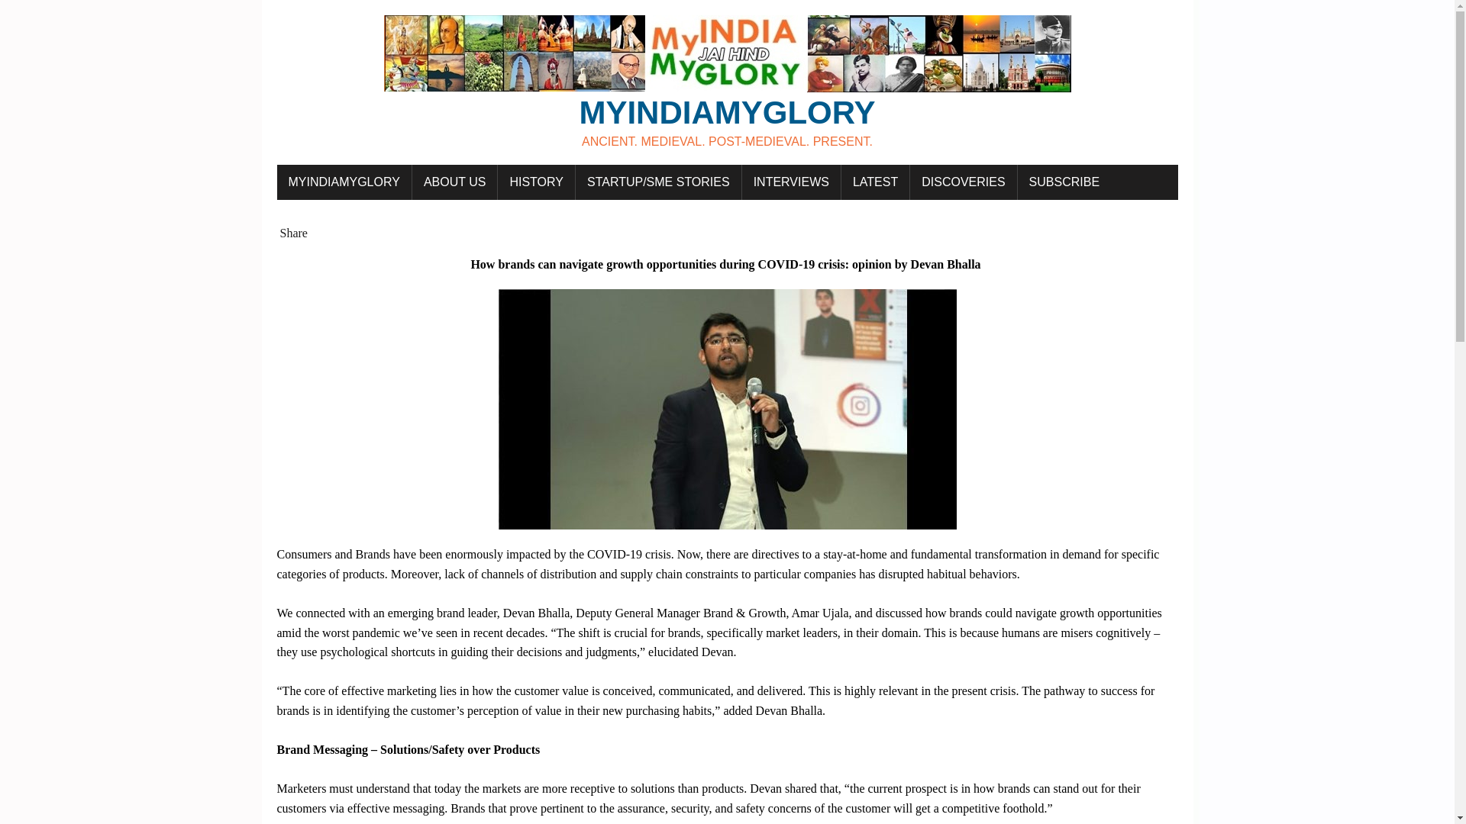 Image resolution: width=1466 pixels, height=824 pixels. I want to click on MYINDIAMYGLORY, so click(344, 182).